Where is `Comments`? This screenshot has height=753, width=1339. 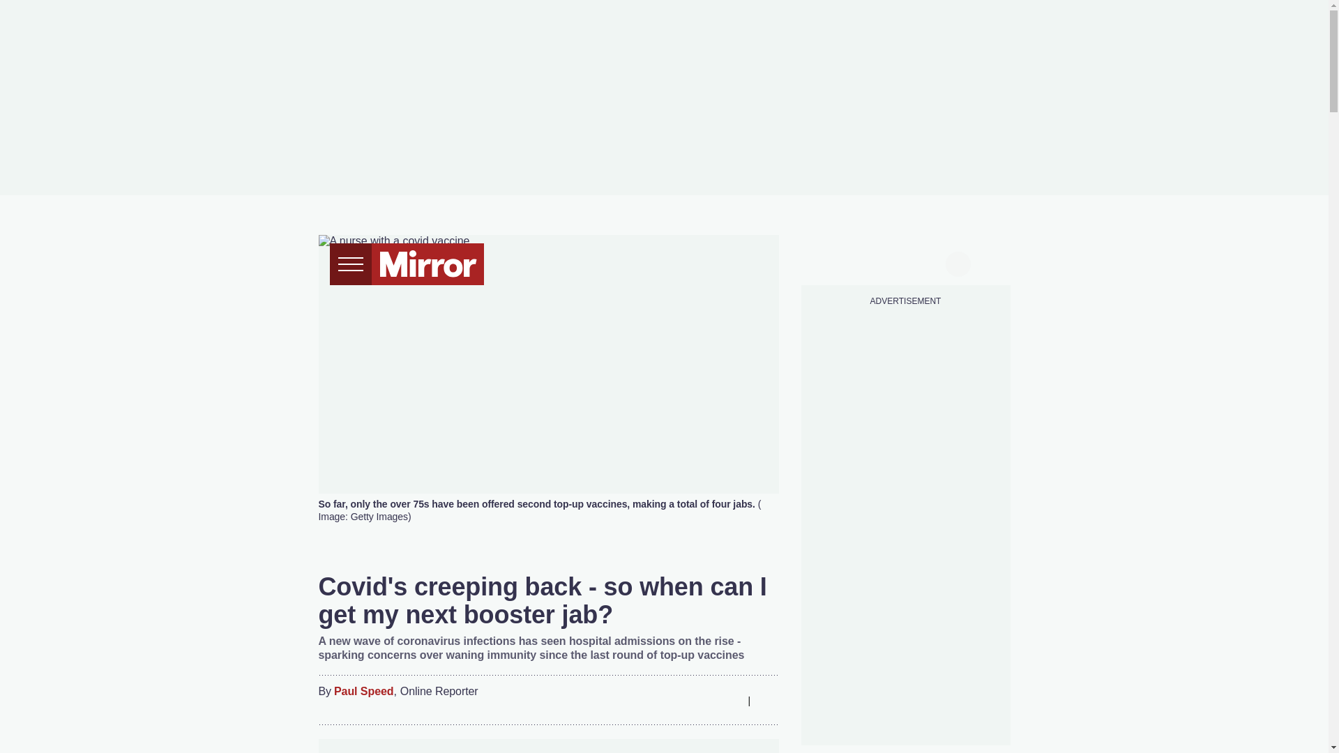 Comments is located at coordinates (767, 700).